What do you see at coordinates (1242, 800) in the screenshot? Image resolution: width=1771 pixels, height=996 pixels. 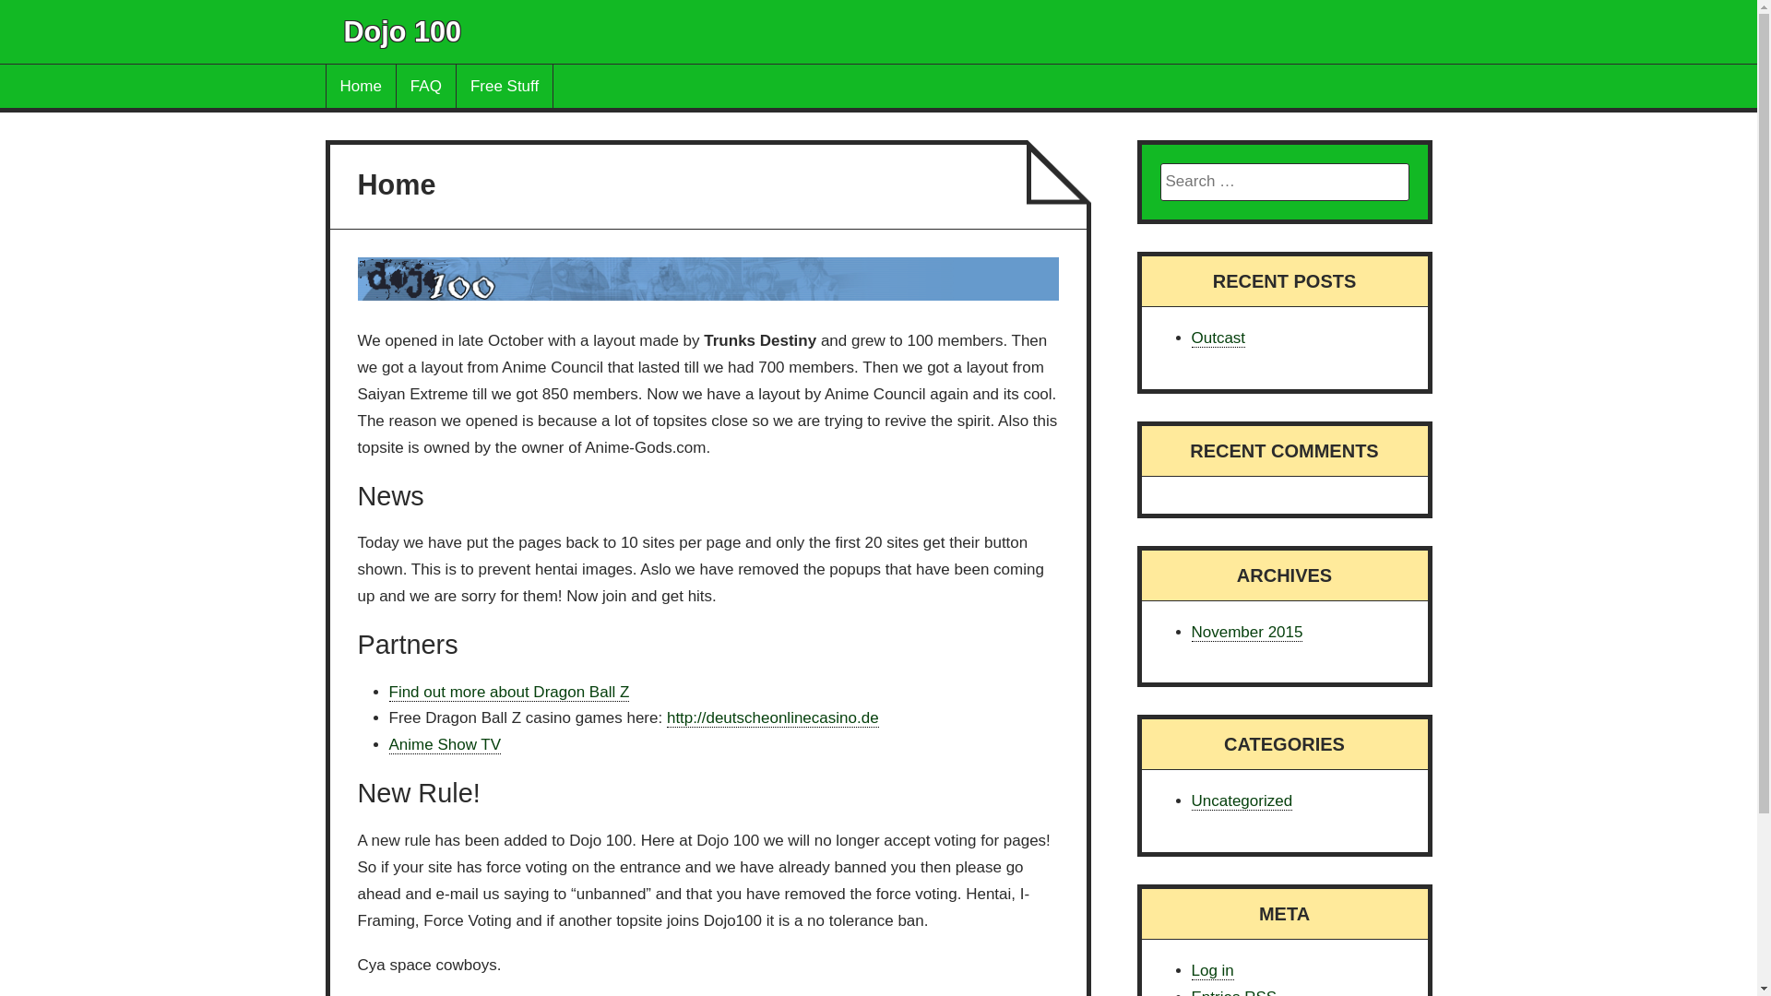 I see `Uncategorized` at bounding box center [1242, 800].